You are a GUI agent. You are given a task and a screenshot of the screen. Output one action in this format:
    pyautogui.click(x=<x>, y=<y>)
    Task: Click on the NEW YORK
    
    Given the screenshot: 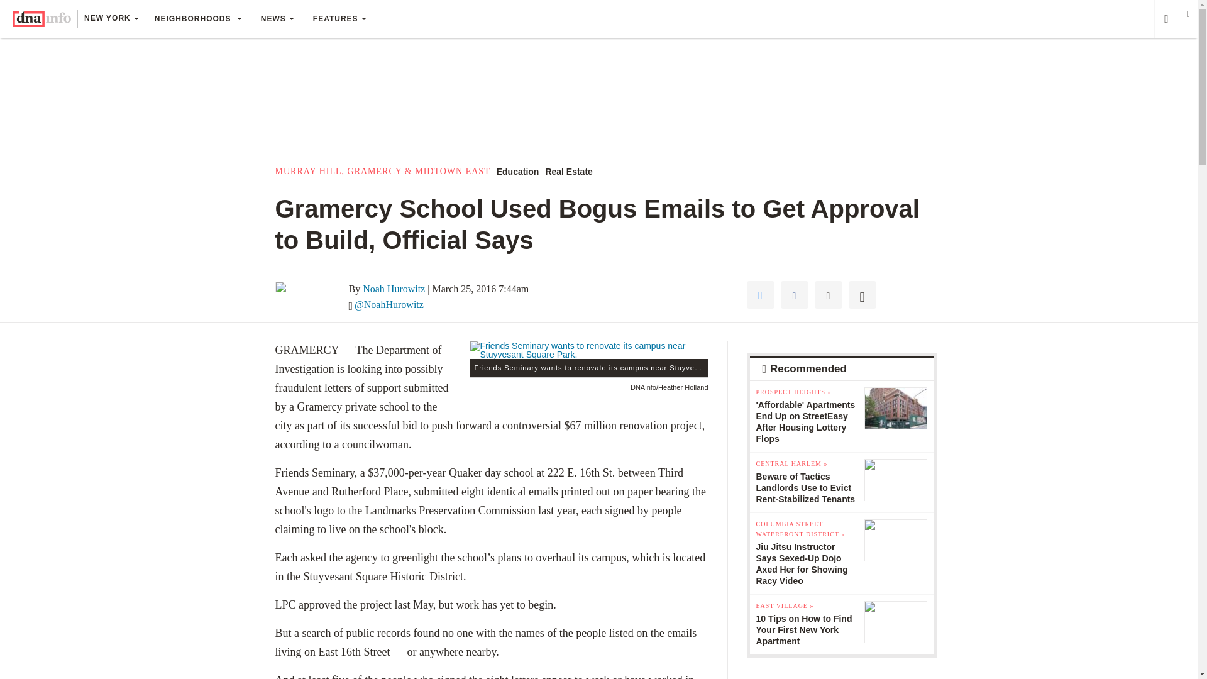 What is the action you would take?
    pyautogui.click(x=111, y=19)
    